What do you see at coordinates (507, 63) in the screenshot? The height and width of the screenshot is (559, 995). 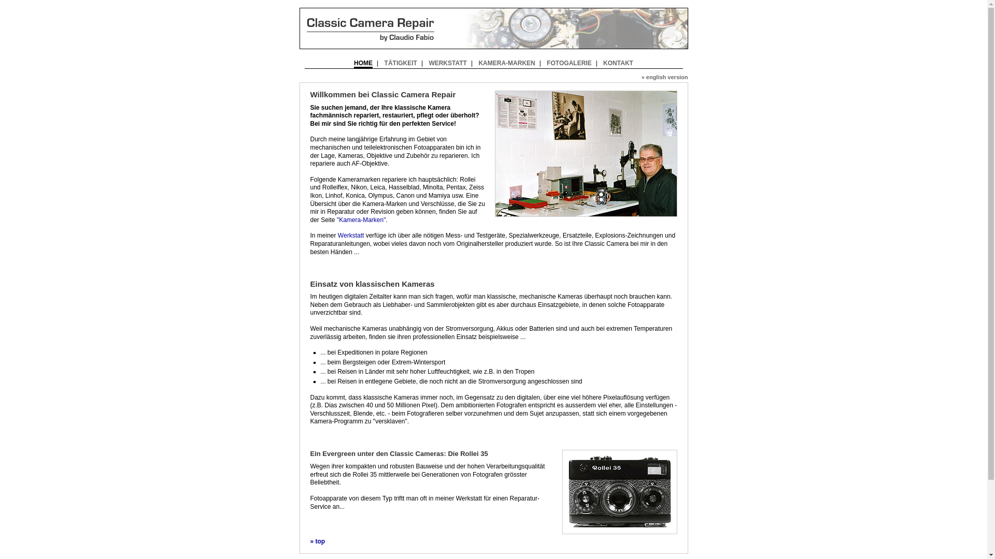 I see `KAMERA-MARKEN` at bounding box center [507, 63].